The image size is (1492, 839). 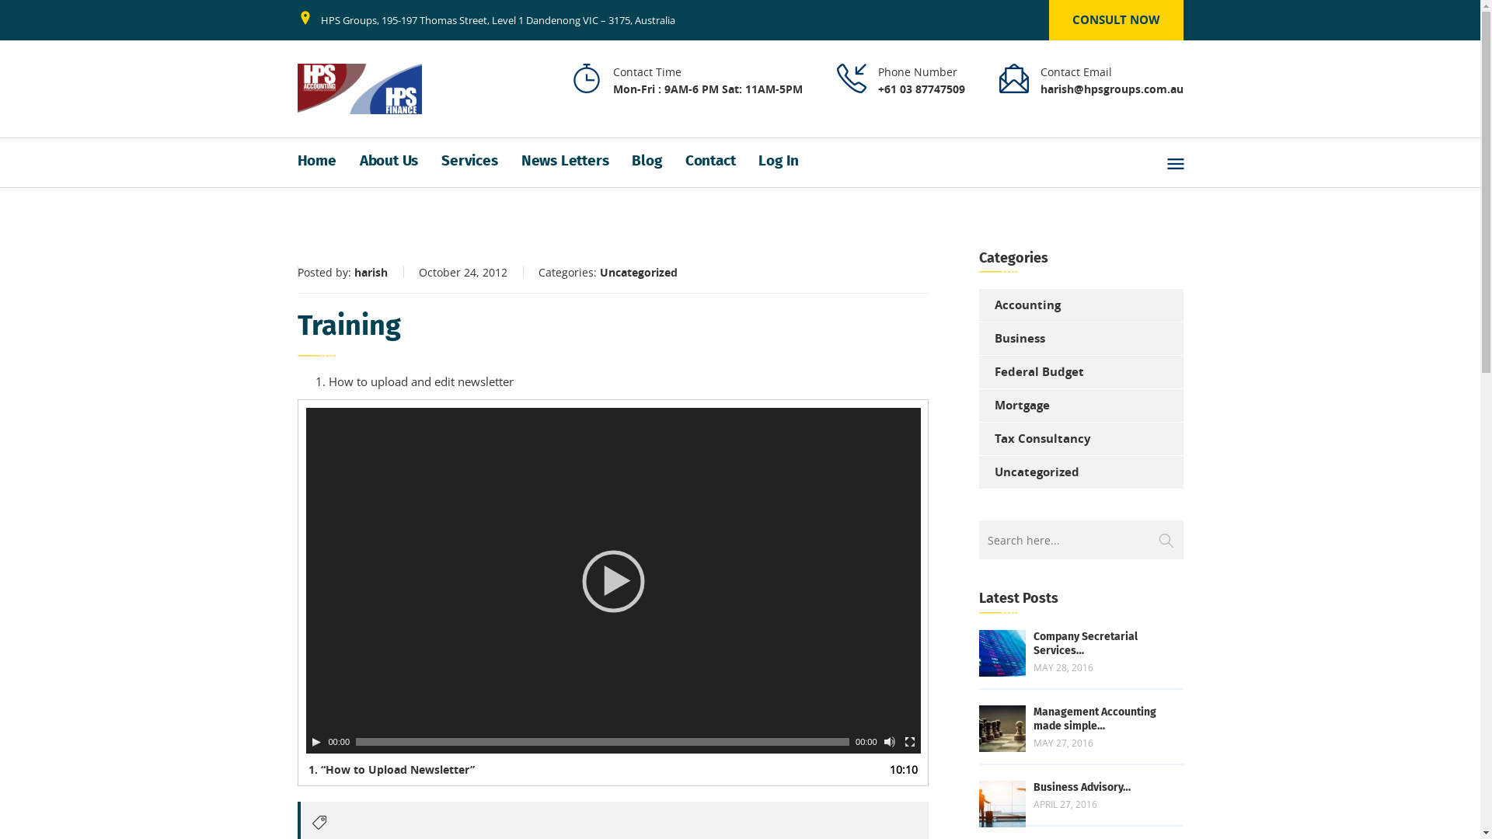 I want to click on Contact, so click(x=723, y=162).